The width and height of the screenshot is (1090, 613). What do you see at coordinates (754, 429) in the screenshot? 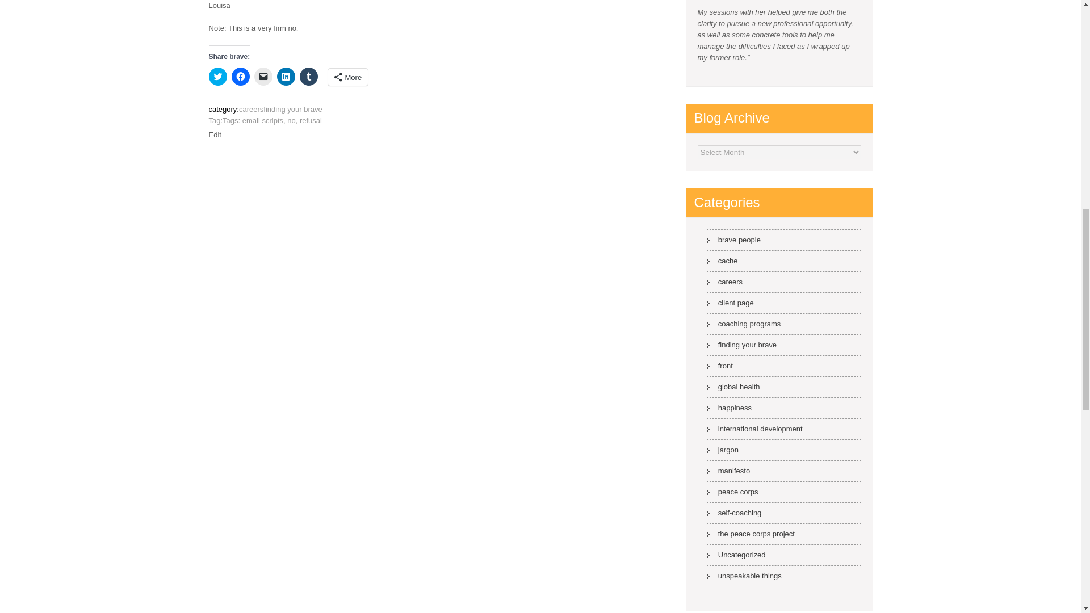
I see `international development` at bounding box center [754, 429].